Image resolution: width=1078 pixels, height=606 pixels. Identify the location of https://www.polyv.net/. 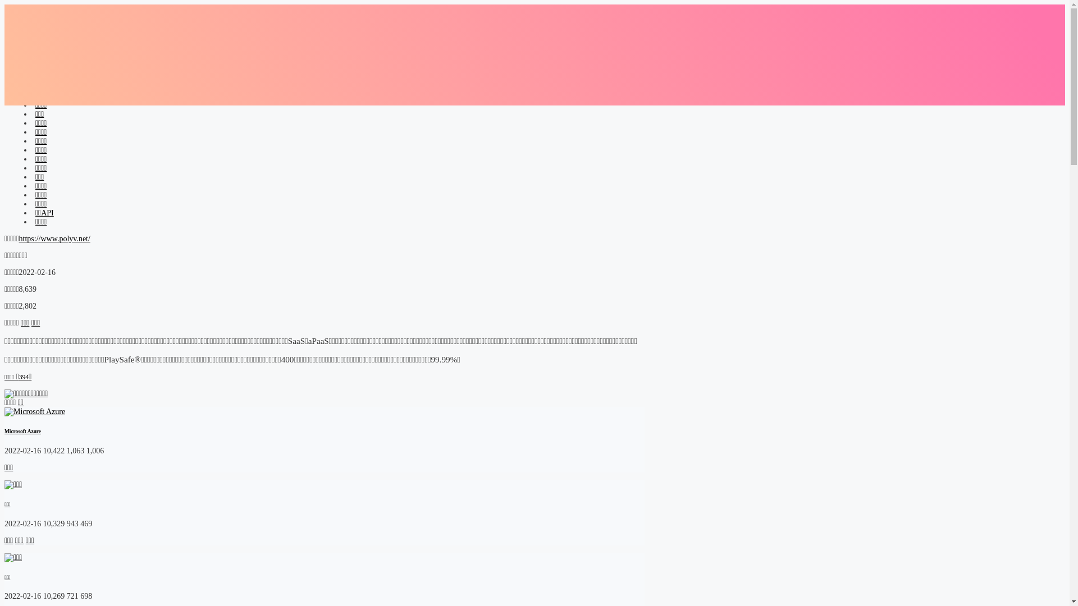
(55, 239).